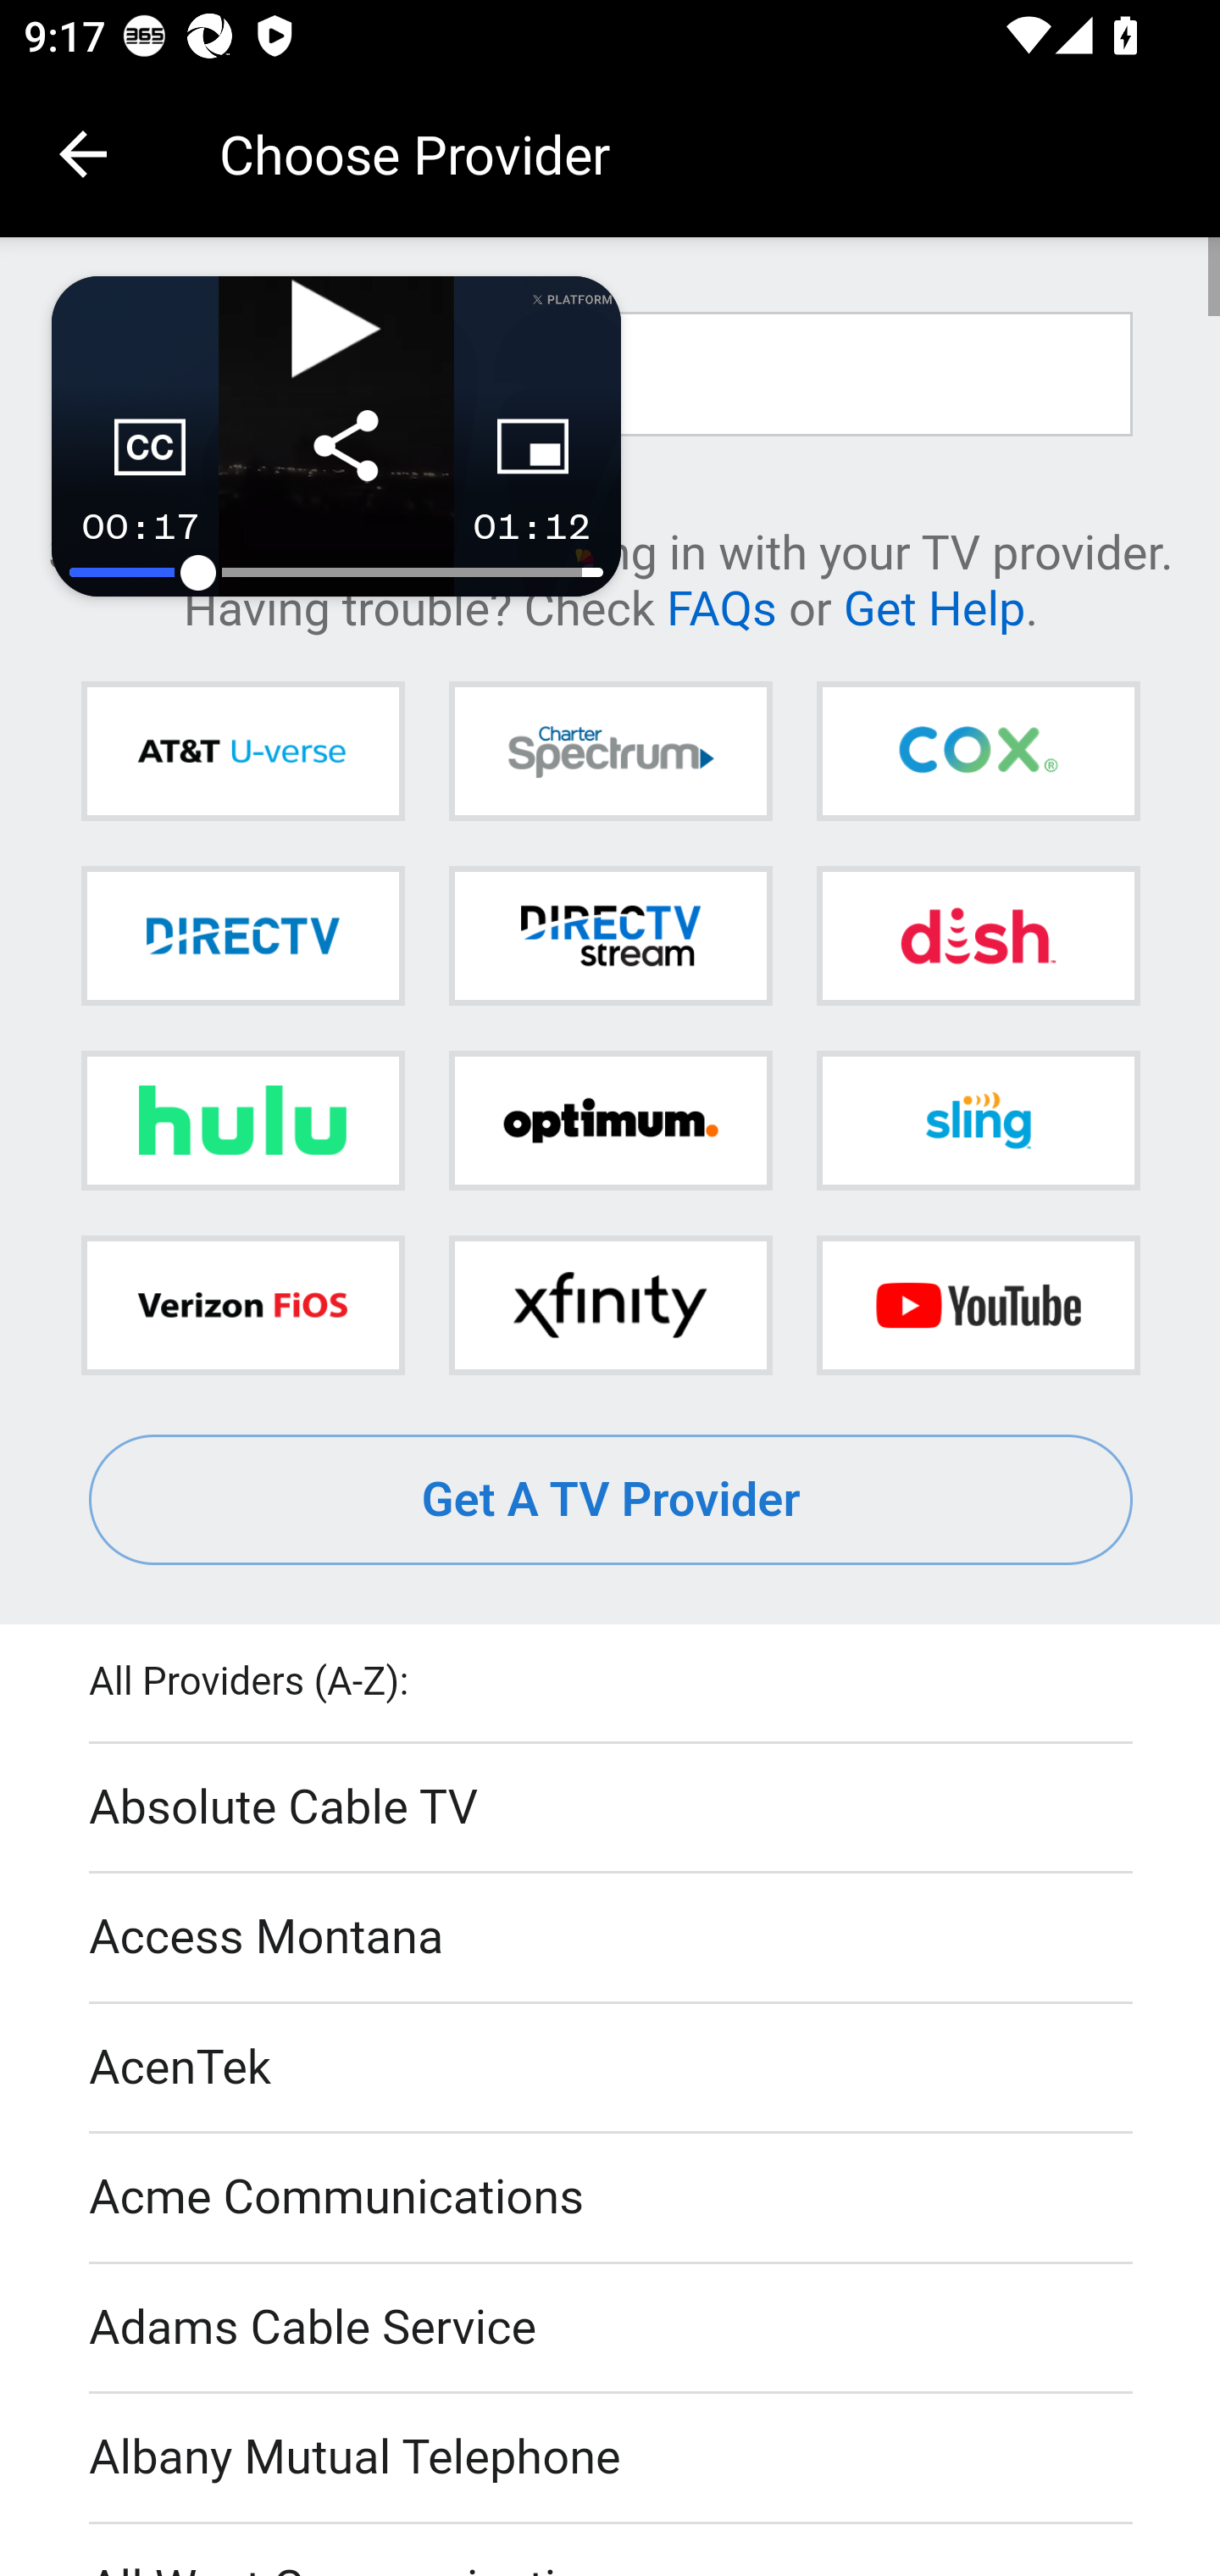 The height and width of the screenshot is (2576, 1220). What do you see at coordinates (83, 154) in the screenshot?
I see `Navigate up` at bounding box center [83, 154].